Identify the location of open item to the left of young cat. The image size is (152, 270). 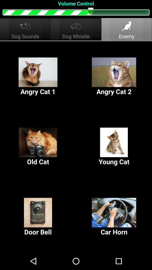
(38, 147).